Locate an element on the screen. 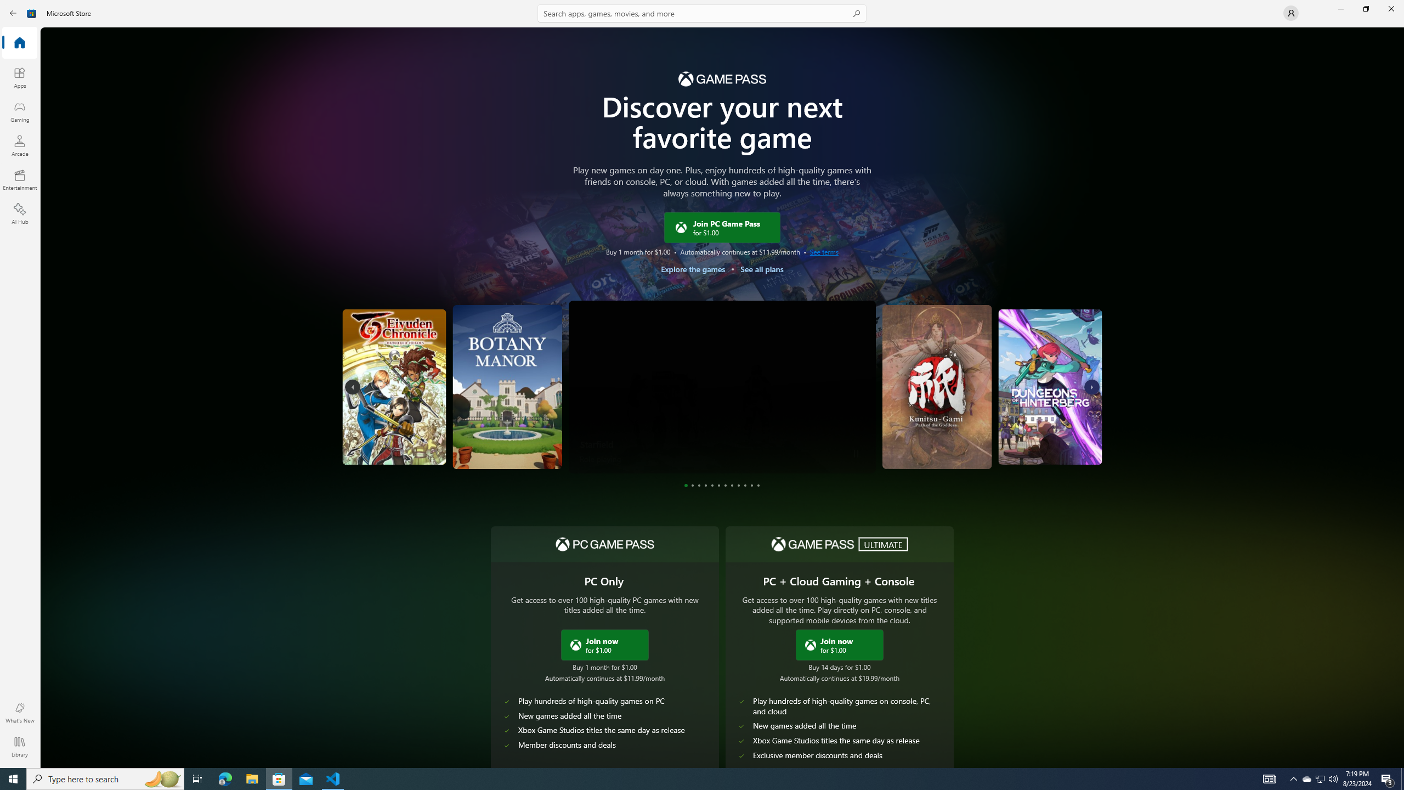 The height and width of the screenshot is (790, 1404). Class: Image is located at coordinates (809, 644).